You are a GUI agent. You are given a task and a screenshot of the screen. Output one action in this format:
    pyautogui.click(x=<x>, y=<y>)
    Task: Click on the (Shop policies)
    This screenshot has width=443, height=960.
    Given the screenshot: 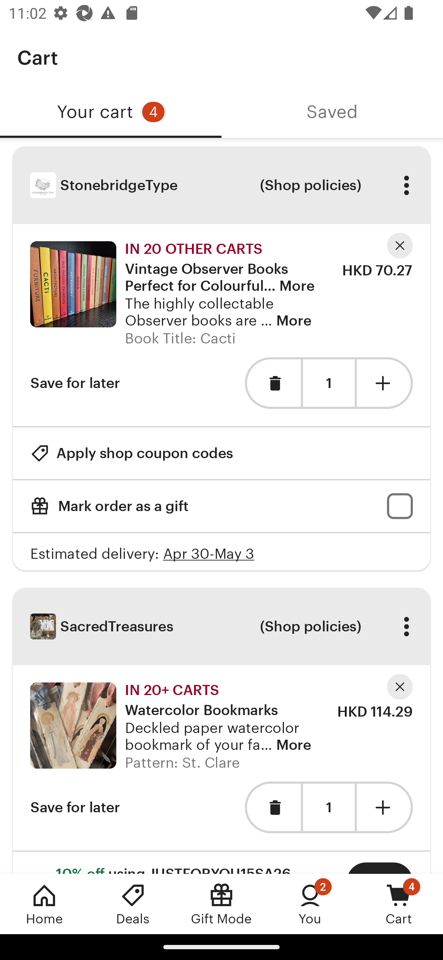 What is the action you would take?
    pyautogui.click(x=310, y=185)
    